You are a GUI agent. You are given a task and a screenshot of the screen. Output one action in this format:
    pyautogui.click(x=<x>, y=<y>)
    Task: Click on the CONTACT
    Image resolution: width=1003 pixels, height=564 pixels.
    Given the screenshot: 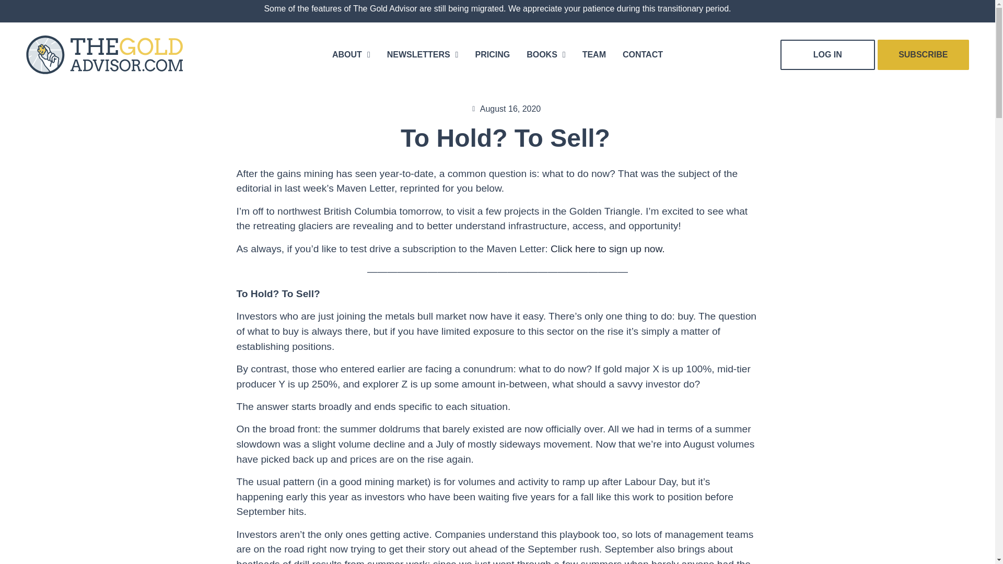 What is the action you would take?
    pyautogui.click(x=643, y=54)
    